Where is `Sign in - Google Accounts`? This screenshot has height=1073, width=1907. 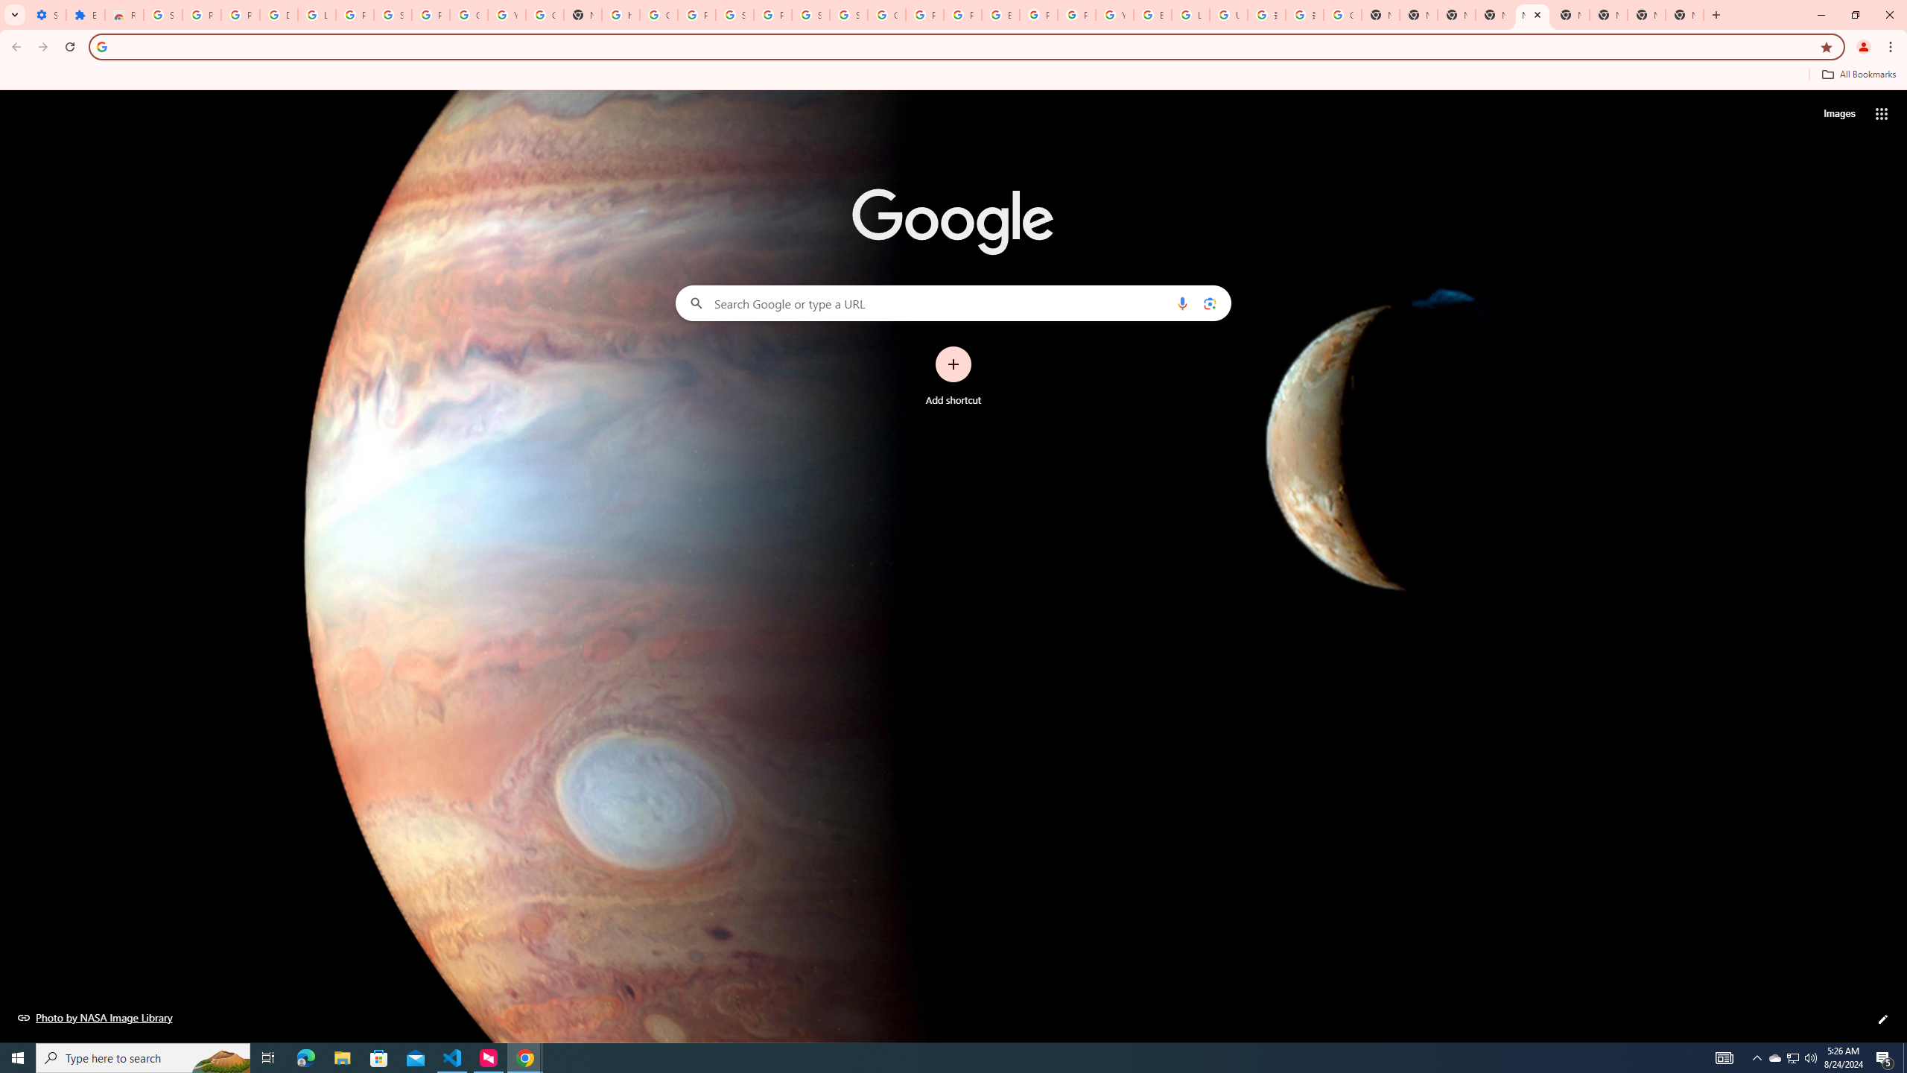 Sign in - Google Accounts is located at coordinates (162, 15).